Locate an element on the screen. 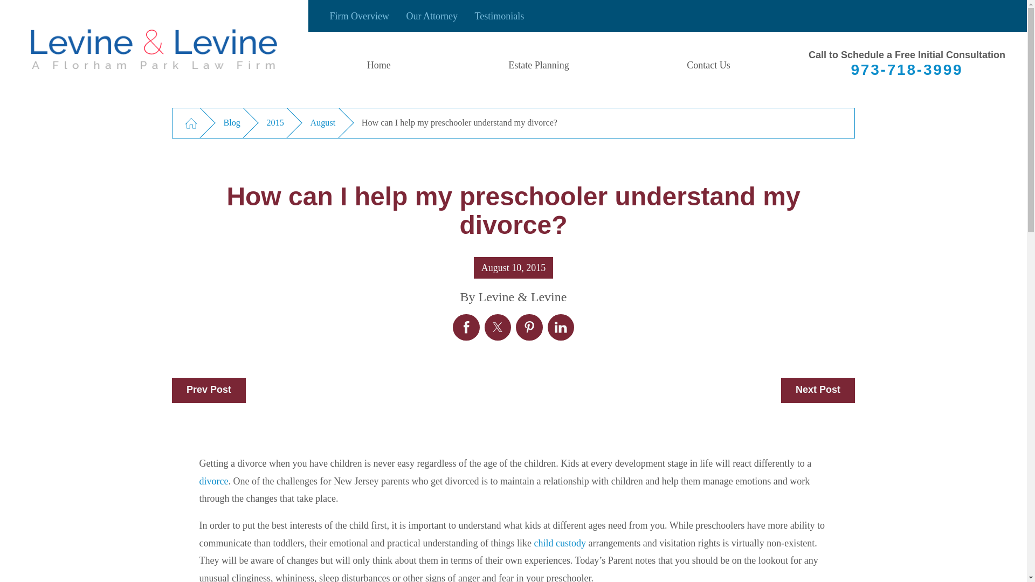 The width and height of the screenshot is (1035, 582). Prev Post is located at coordinates (209, 390).